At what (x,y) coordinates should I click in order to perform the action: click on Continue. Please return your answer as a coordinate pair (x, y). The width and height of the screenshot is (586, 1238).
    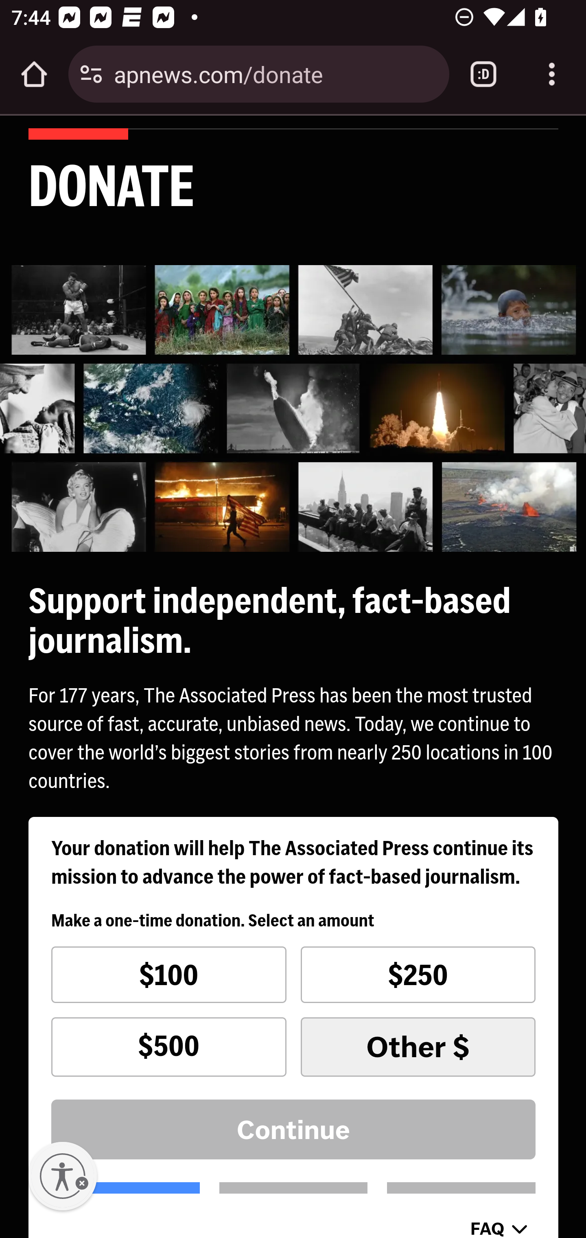
    Looking at the image, I should click on (294, 1130).